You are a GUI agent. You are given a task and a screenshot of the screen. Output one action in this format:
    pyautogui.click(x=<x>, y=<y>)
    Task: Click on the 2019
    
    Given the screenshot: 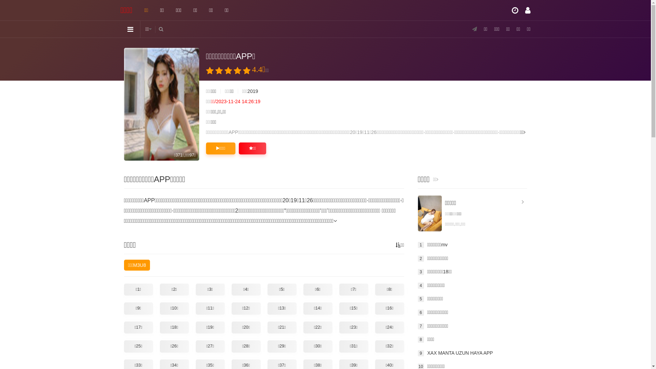 What is the action you would take?
    pyautogui.click(x=253, y=91)
    